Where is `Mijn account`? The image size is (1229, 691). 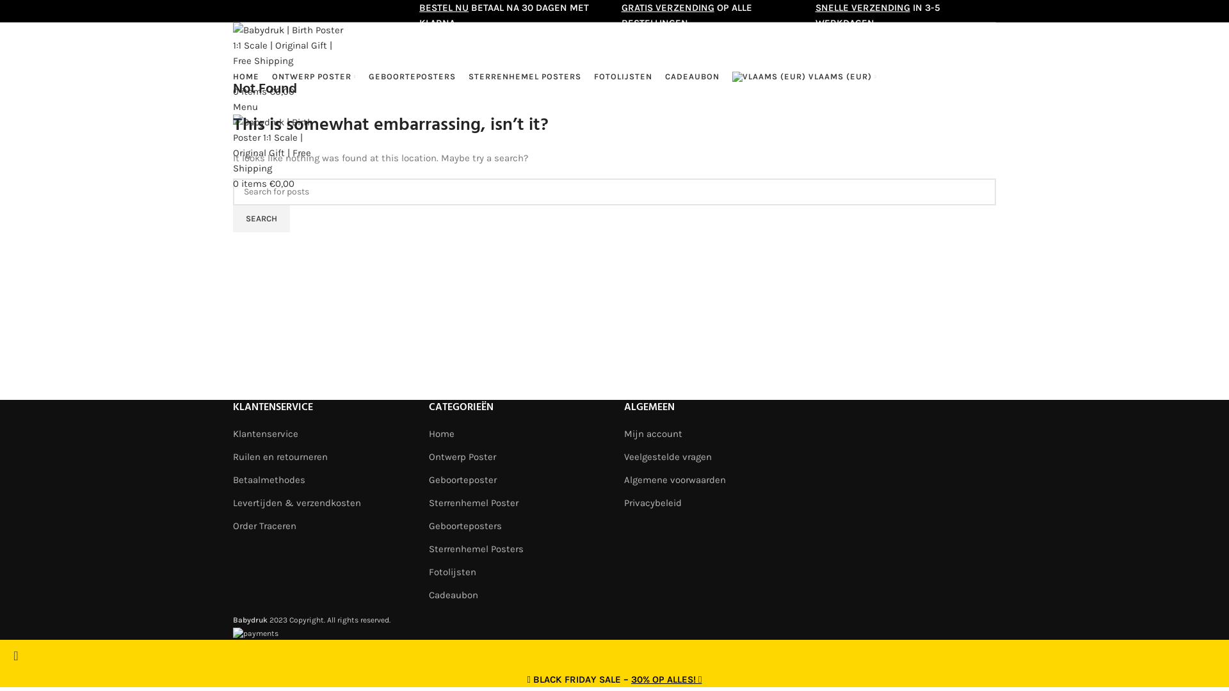 Mijn account is located at coordinates (653, 434).